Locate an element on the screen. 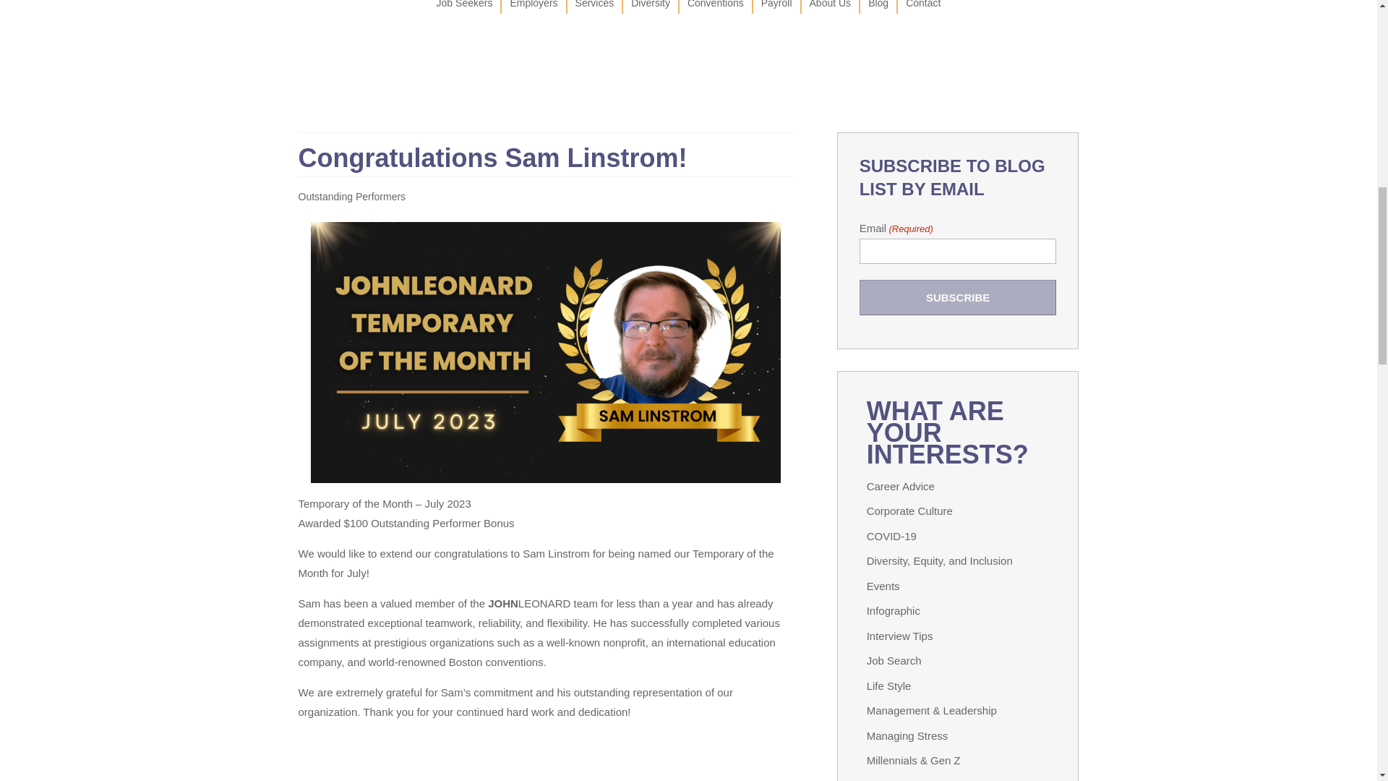 The width and height of the screenshot is (1388, 781). Diversity is located at coordinates (651, 7).